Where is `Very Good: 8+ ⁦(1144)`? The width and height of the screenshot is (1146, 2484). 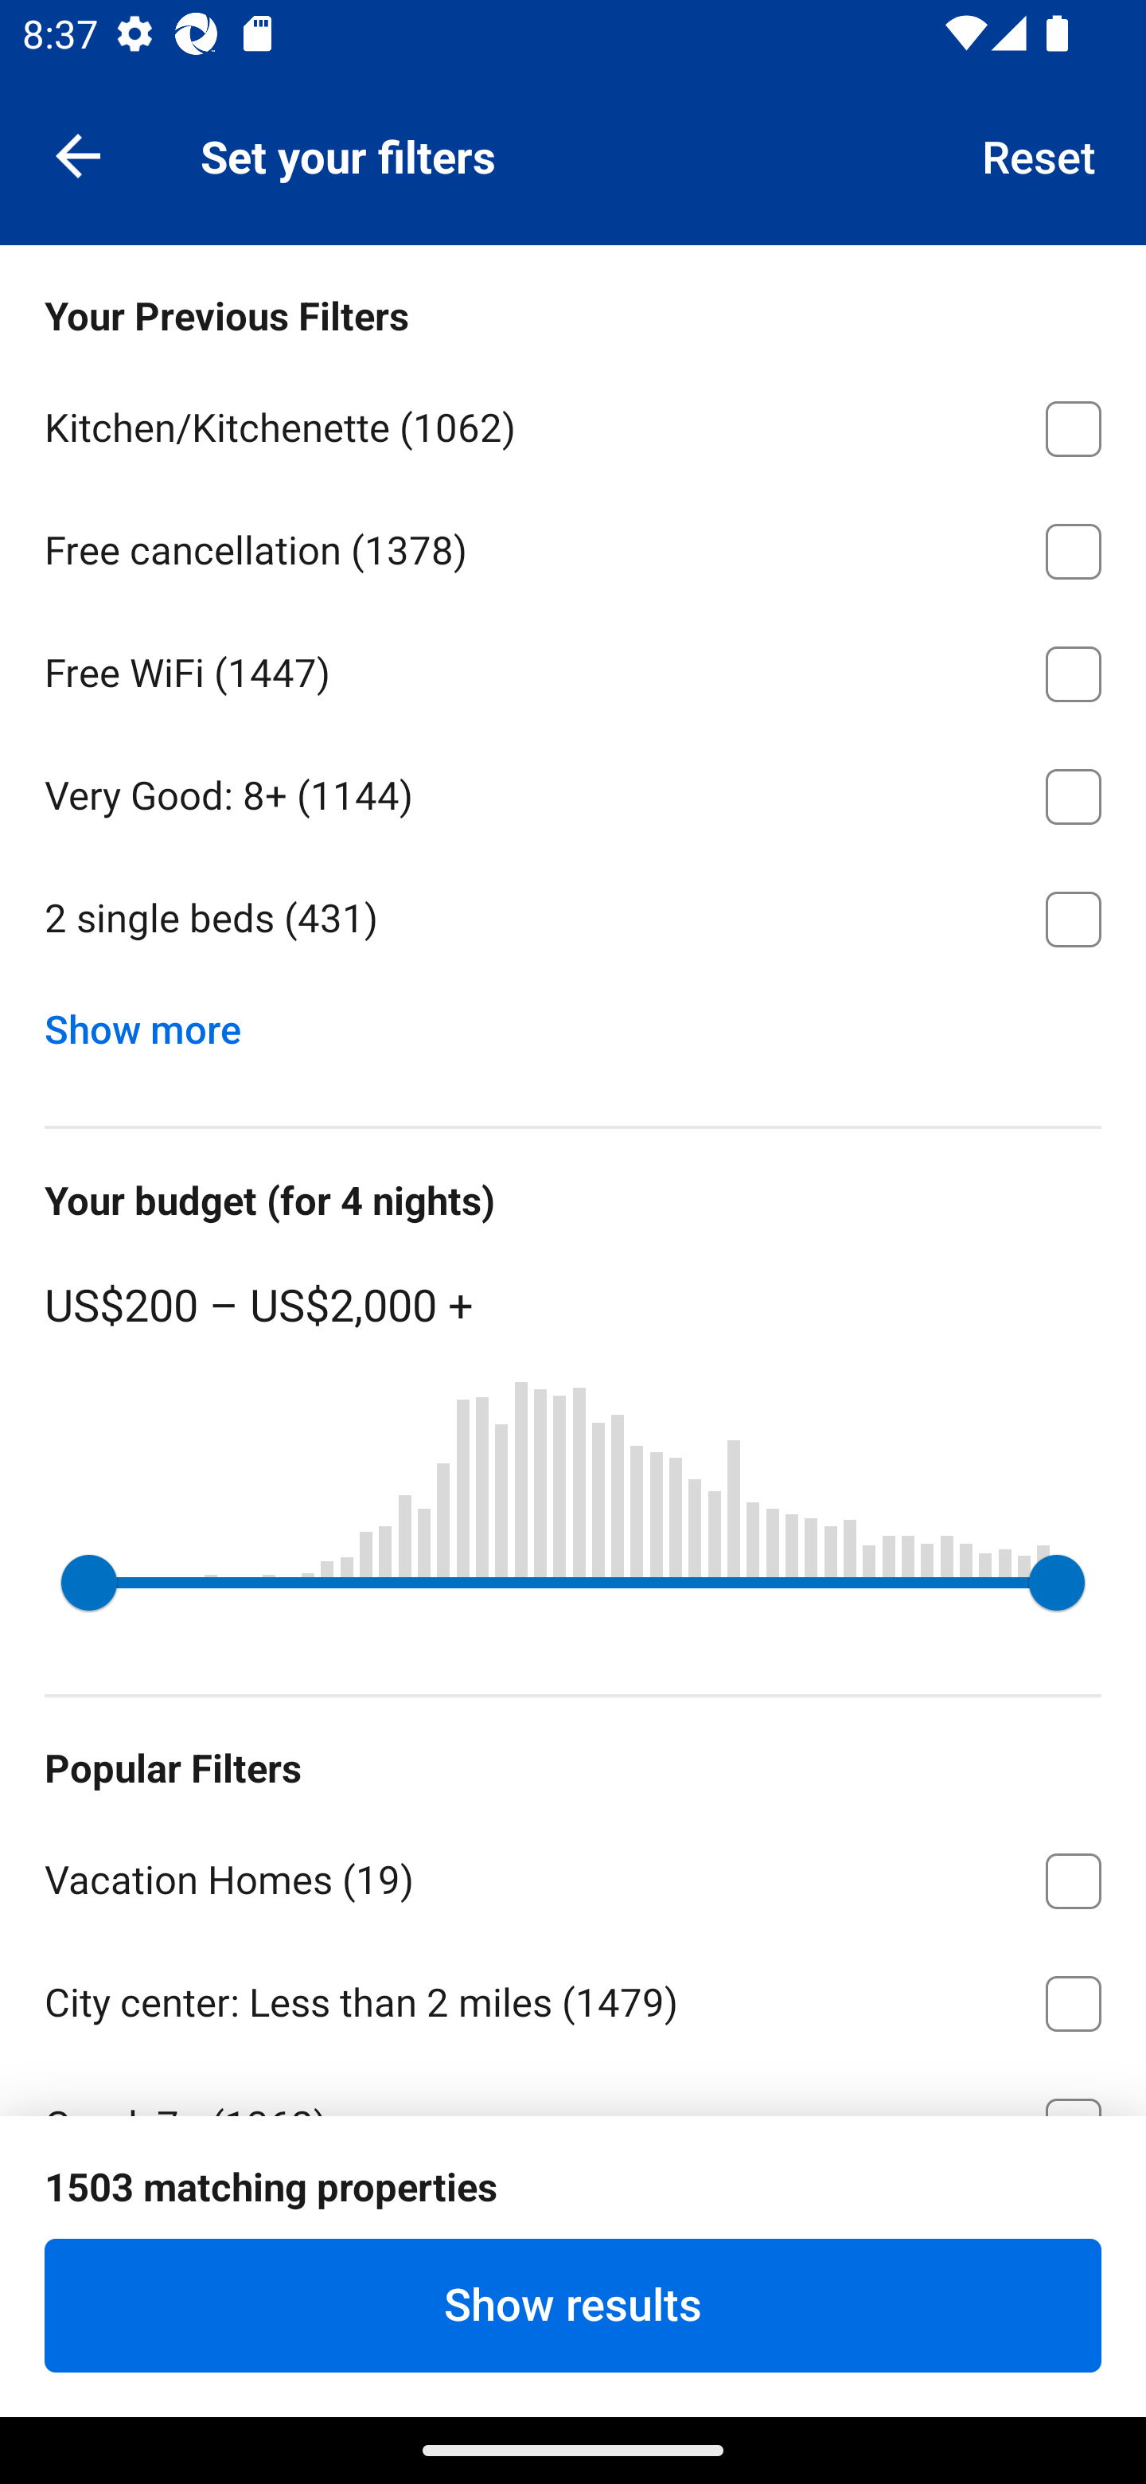
Very Good: 8+ ⁦(1144) is located at coordinates (573, 791).